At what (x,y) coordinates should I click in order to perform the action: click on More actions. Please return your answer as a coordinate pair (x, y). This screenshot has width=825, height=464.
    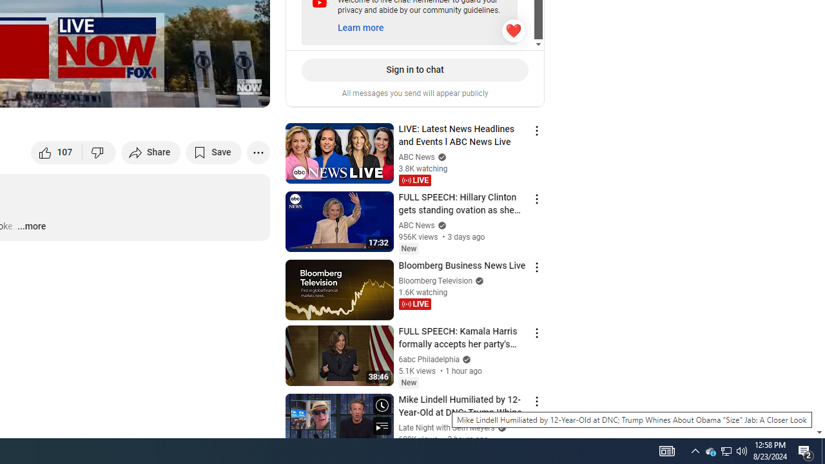
    Looking at the image, I should click on (258, 152).